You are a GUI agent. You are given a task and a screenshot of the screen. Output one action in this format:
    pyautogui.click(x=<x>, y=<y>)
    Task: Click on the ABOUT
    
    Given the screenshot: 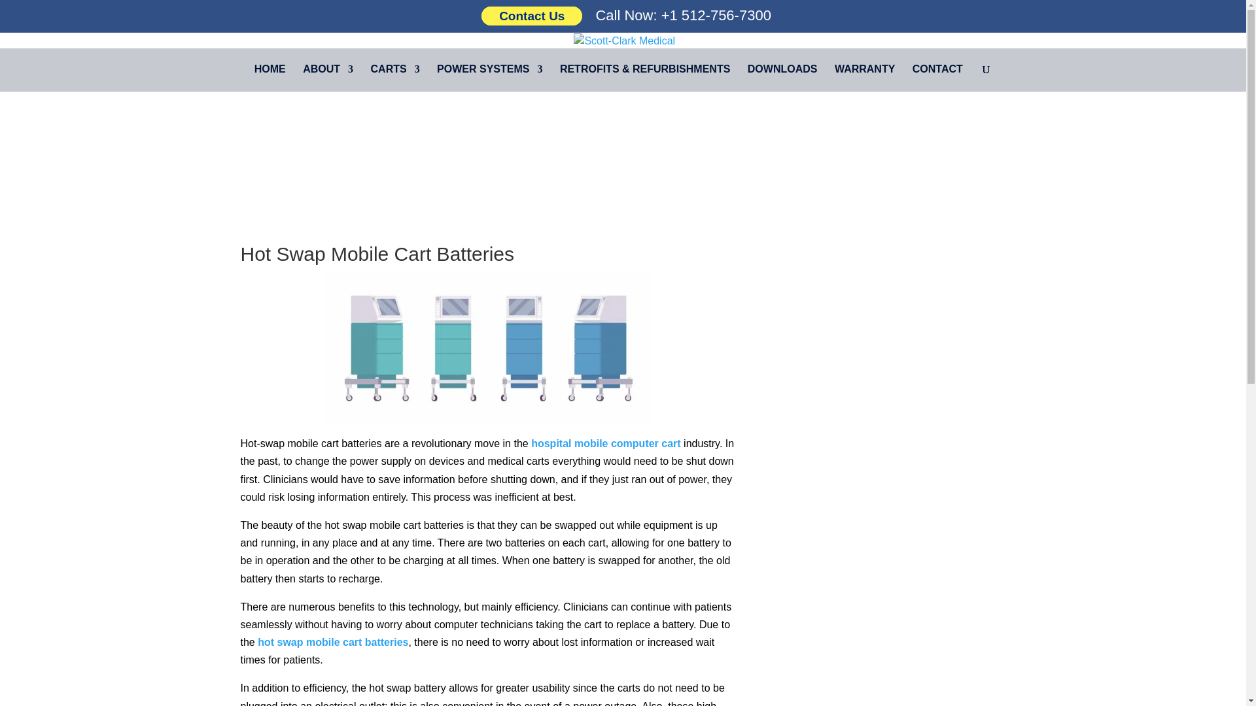 What is the action you would take?
    pyautogui.click(x=327, y=78)
    